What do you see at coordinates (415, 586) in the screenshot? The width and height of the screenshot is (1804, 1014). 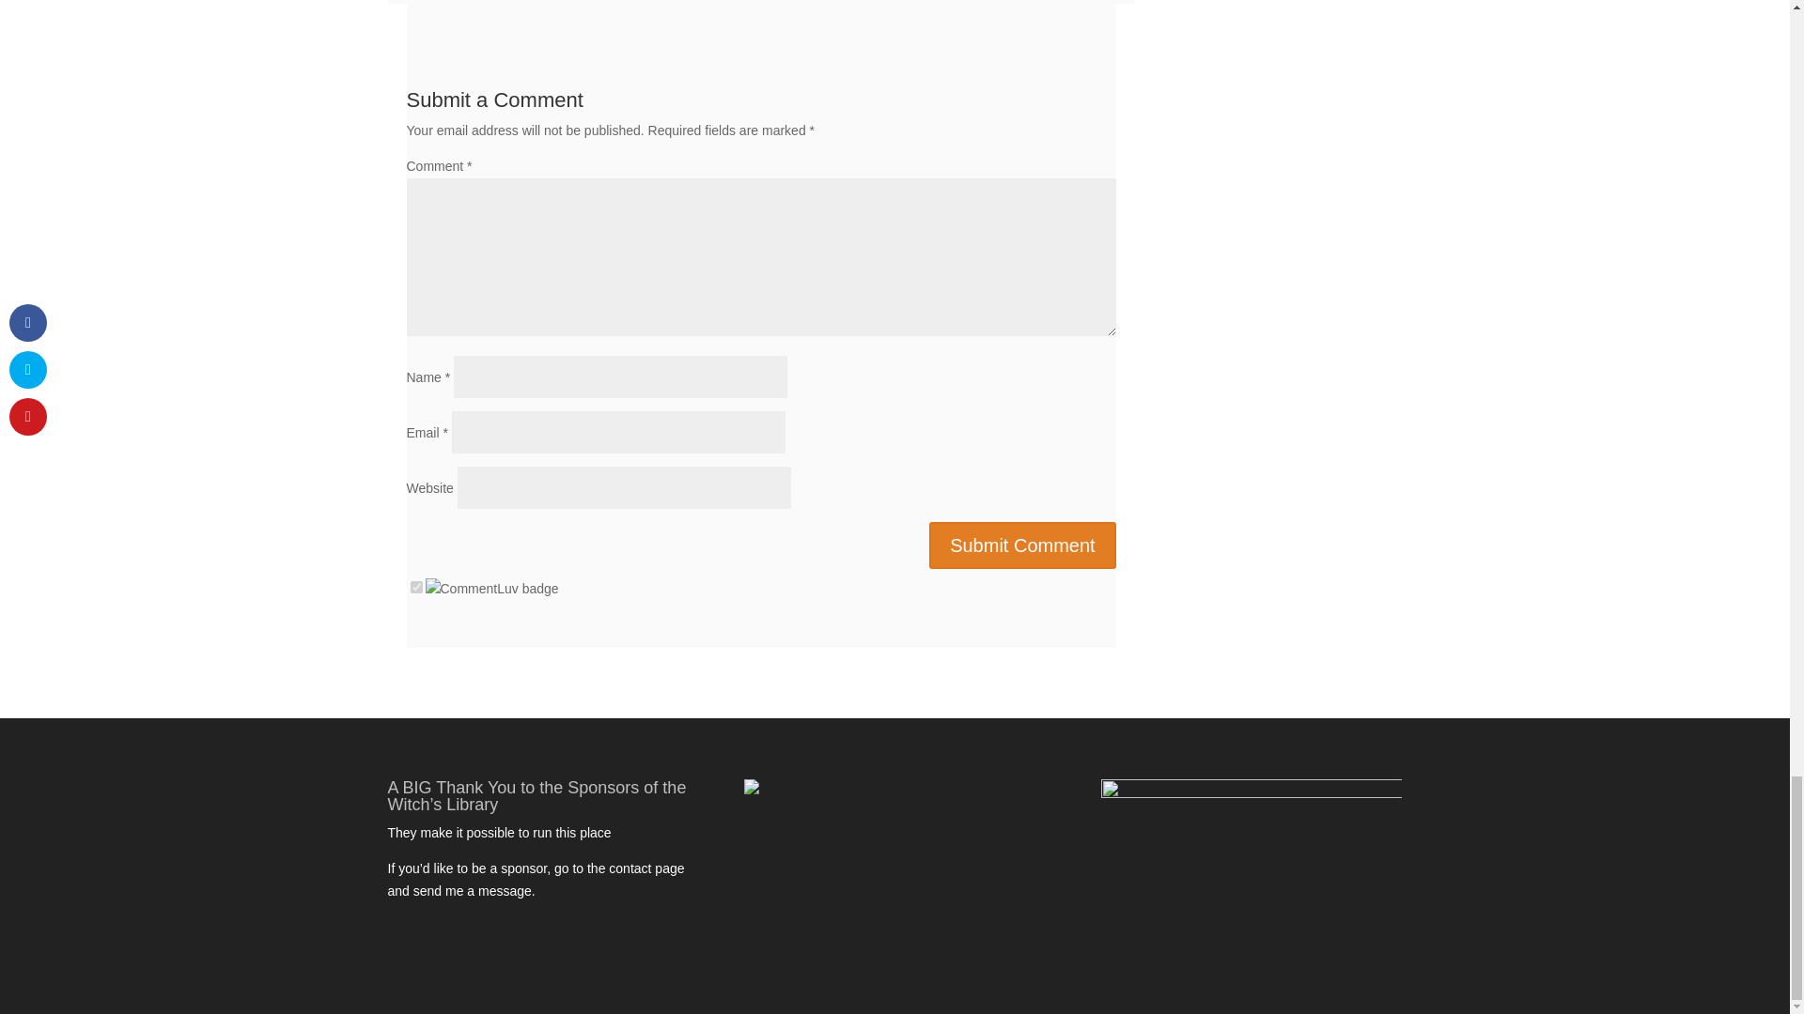 I see `on` at bounding box center [415, 586].